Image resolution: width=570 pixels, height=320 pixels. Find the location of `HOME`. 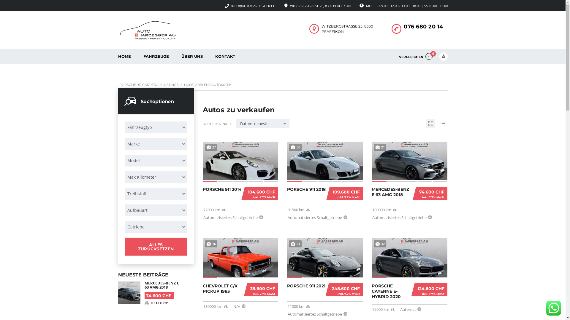

HOME is located at coordinates (124, 57).